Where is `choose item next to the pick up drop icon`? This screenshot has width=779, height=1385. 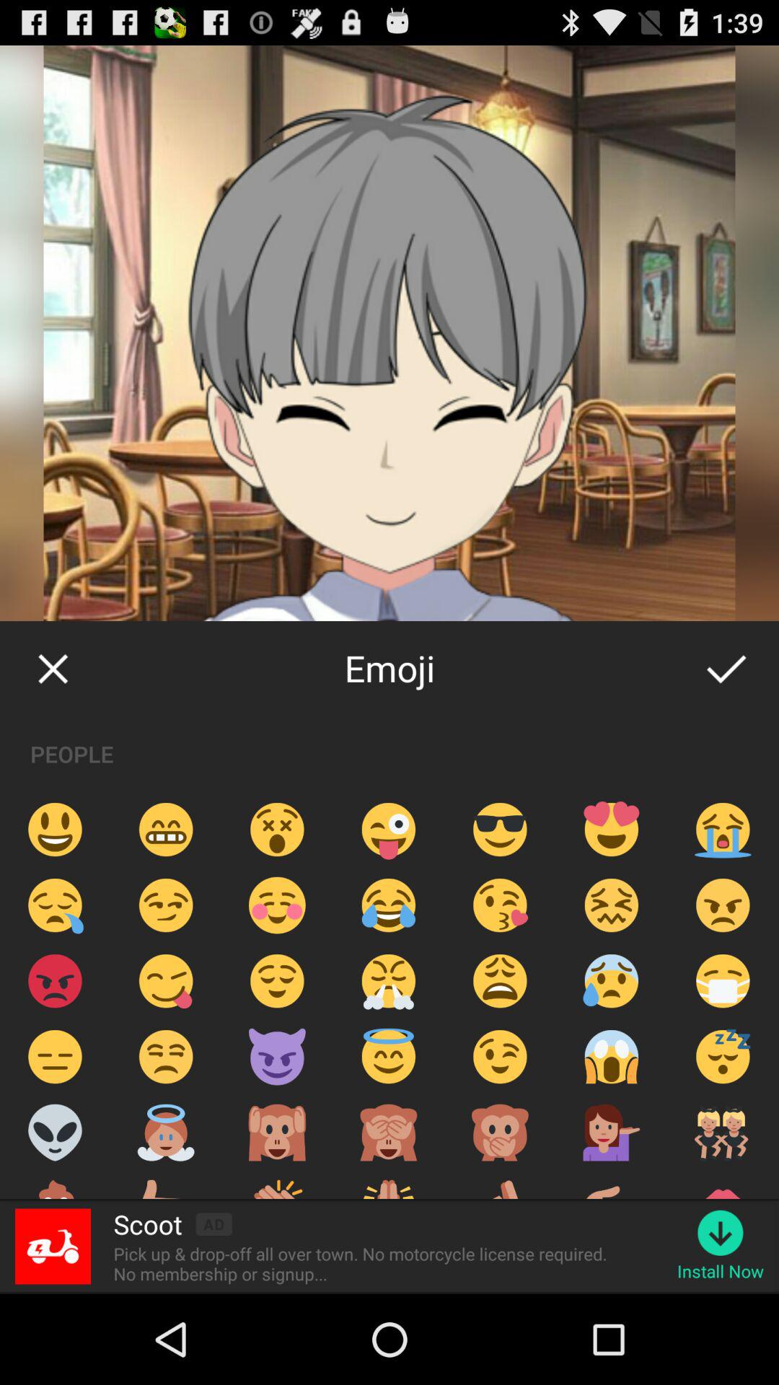 choose item next to the pick up drop icon is located at coordinates (720, 1271).